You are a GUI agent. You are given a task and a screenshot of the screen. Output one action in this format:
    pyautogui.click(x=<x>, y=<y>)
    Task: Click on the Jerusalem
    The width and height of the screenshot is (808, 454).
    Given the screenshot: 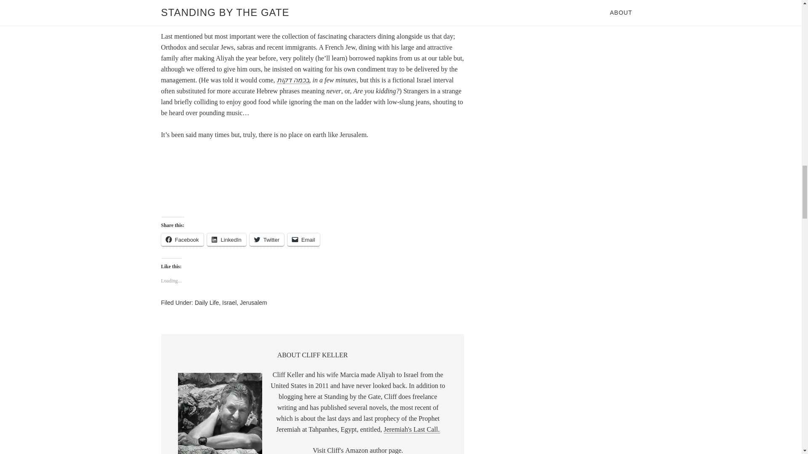 What is the action you would take?
    pyautogui.click(x=253, y=302)
    